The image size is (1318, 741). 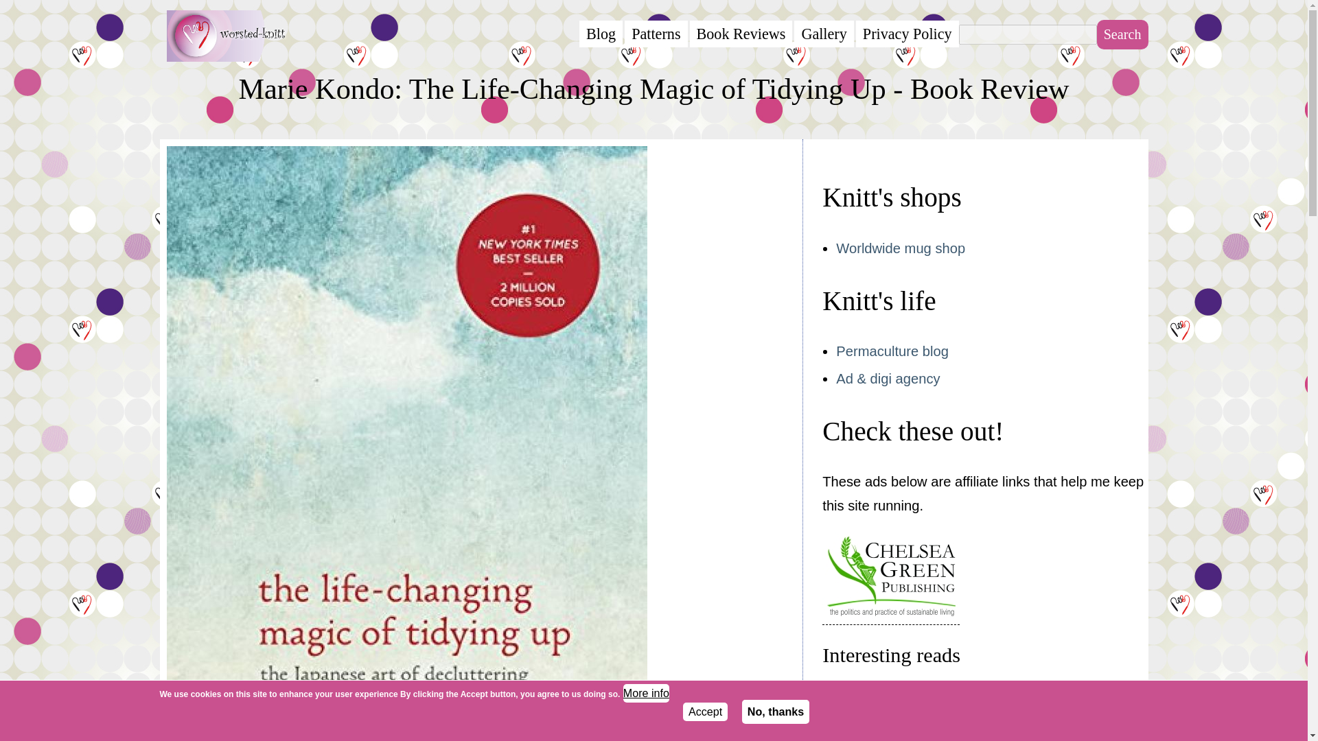 What do you see at coordinates (1122, 34) in the screenshot?
I see `Search` at bounding box center [1122, 34].